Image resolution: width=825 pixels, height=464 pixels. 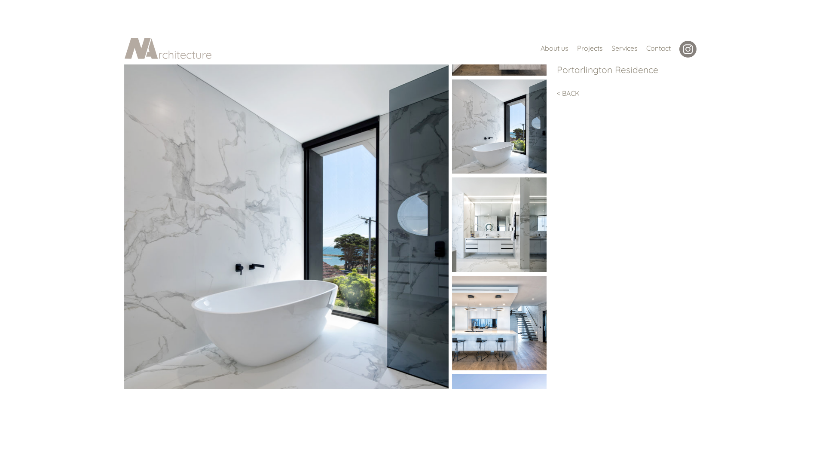 What do you see at coordinates (629, 93) in the screenshot?
I see `< BACK` at bounding box center [629, 93].